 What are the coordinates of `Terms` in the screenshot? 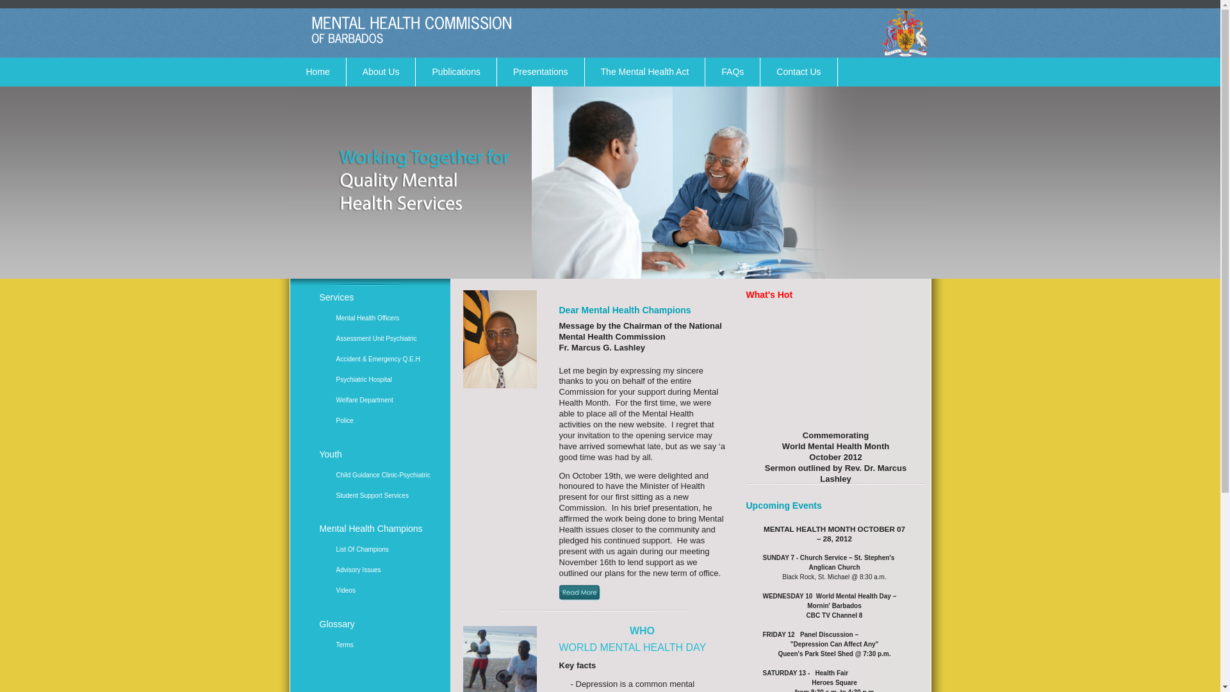 It's located at (384, 645).